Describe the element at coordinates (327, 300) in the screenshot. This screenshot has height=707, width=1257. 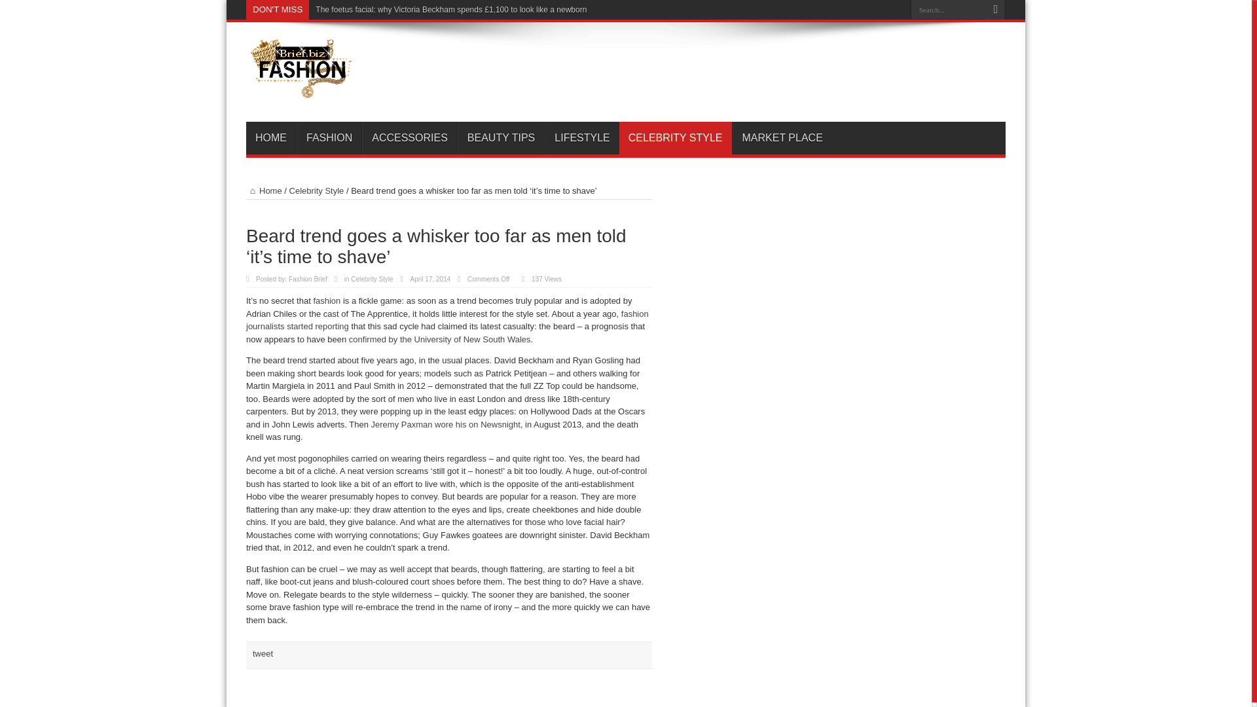
I see `fashion` at that location.